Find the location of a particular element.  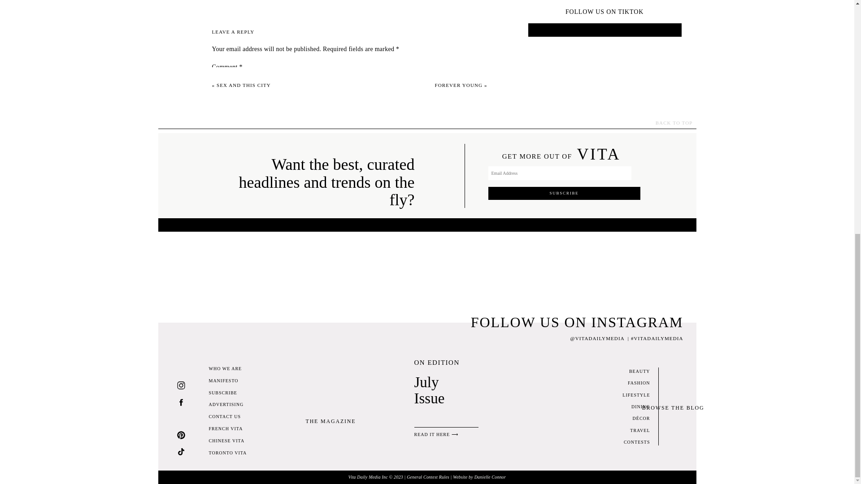

Post Comment is located at coordinates (235, 302).